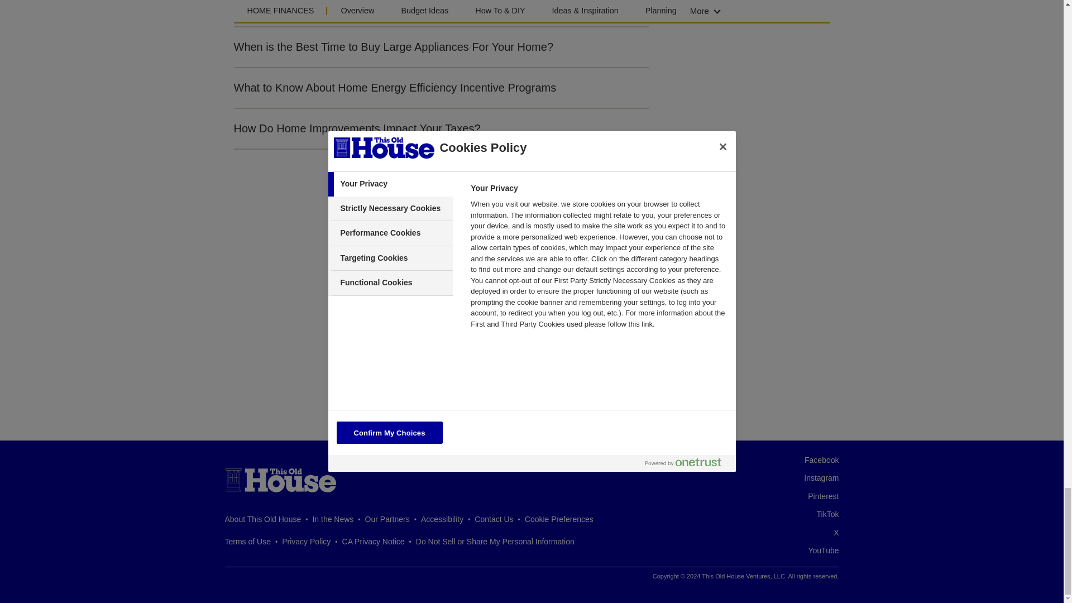 Image resolution: width=1072 pixels, height=603 pixels. Describe the element at coordinates (280, 480) in the screenshot. I see `This Old House Logo` at that location.